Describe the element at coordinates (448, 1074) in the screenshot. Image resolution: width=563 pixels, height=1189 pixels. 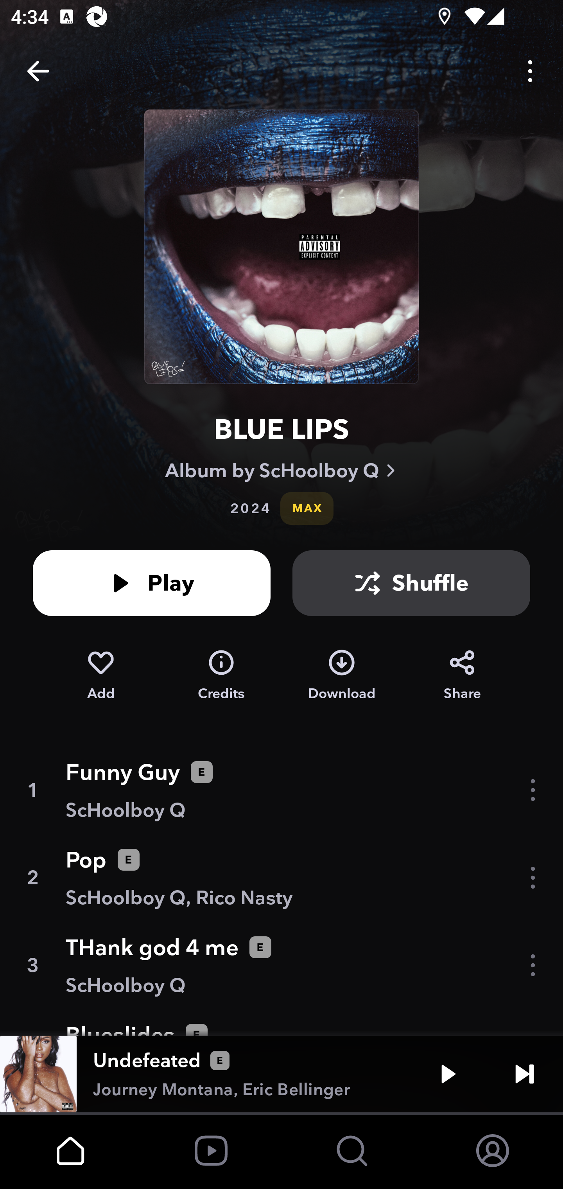
I see `Play` at that location.